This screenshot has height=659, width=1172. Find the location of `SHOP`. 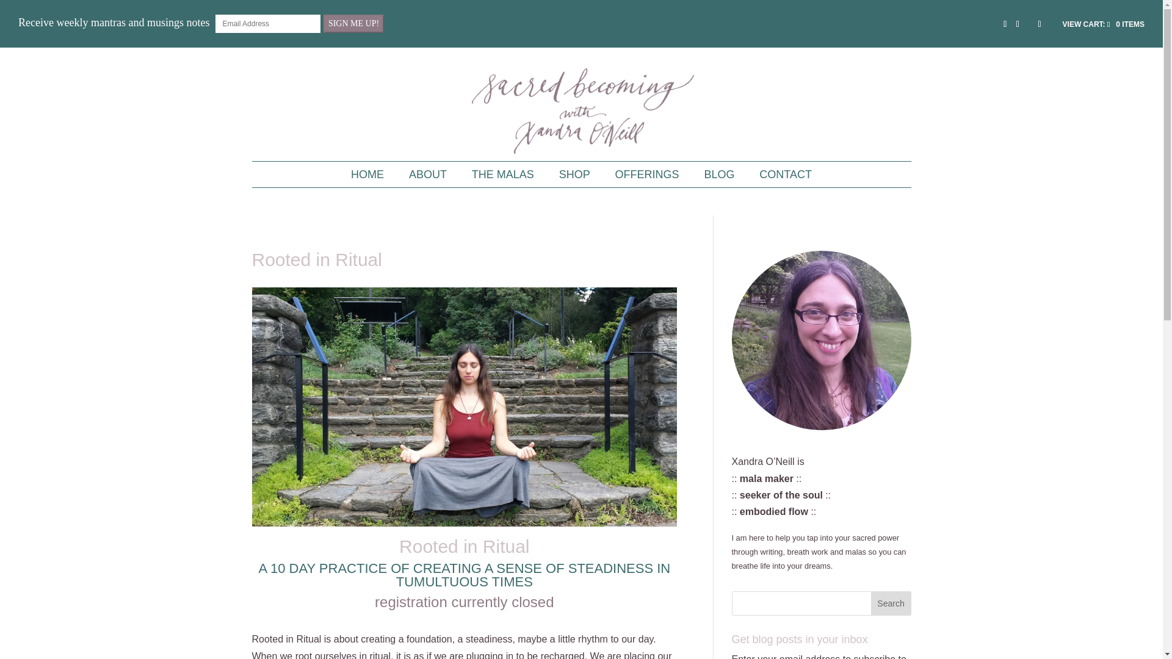

SHOP is located at coordinates (574, 173).